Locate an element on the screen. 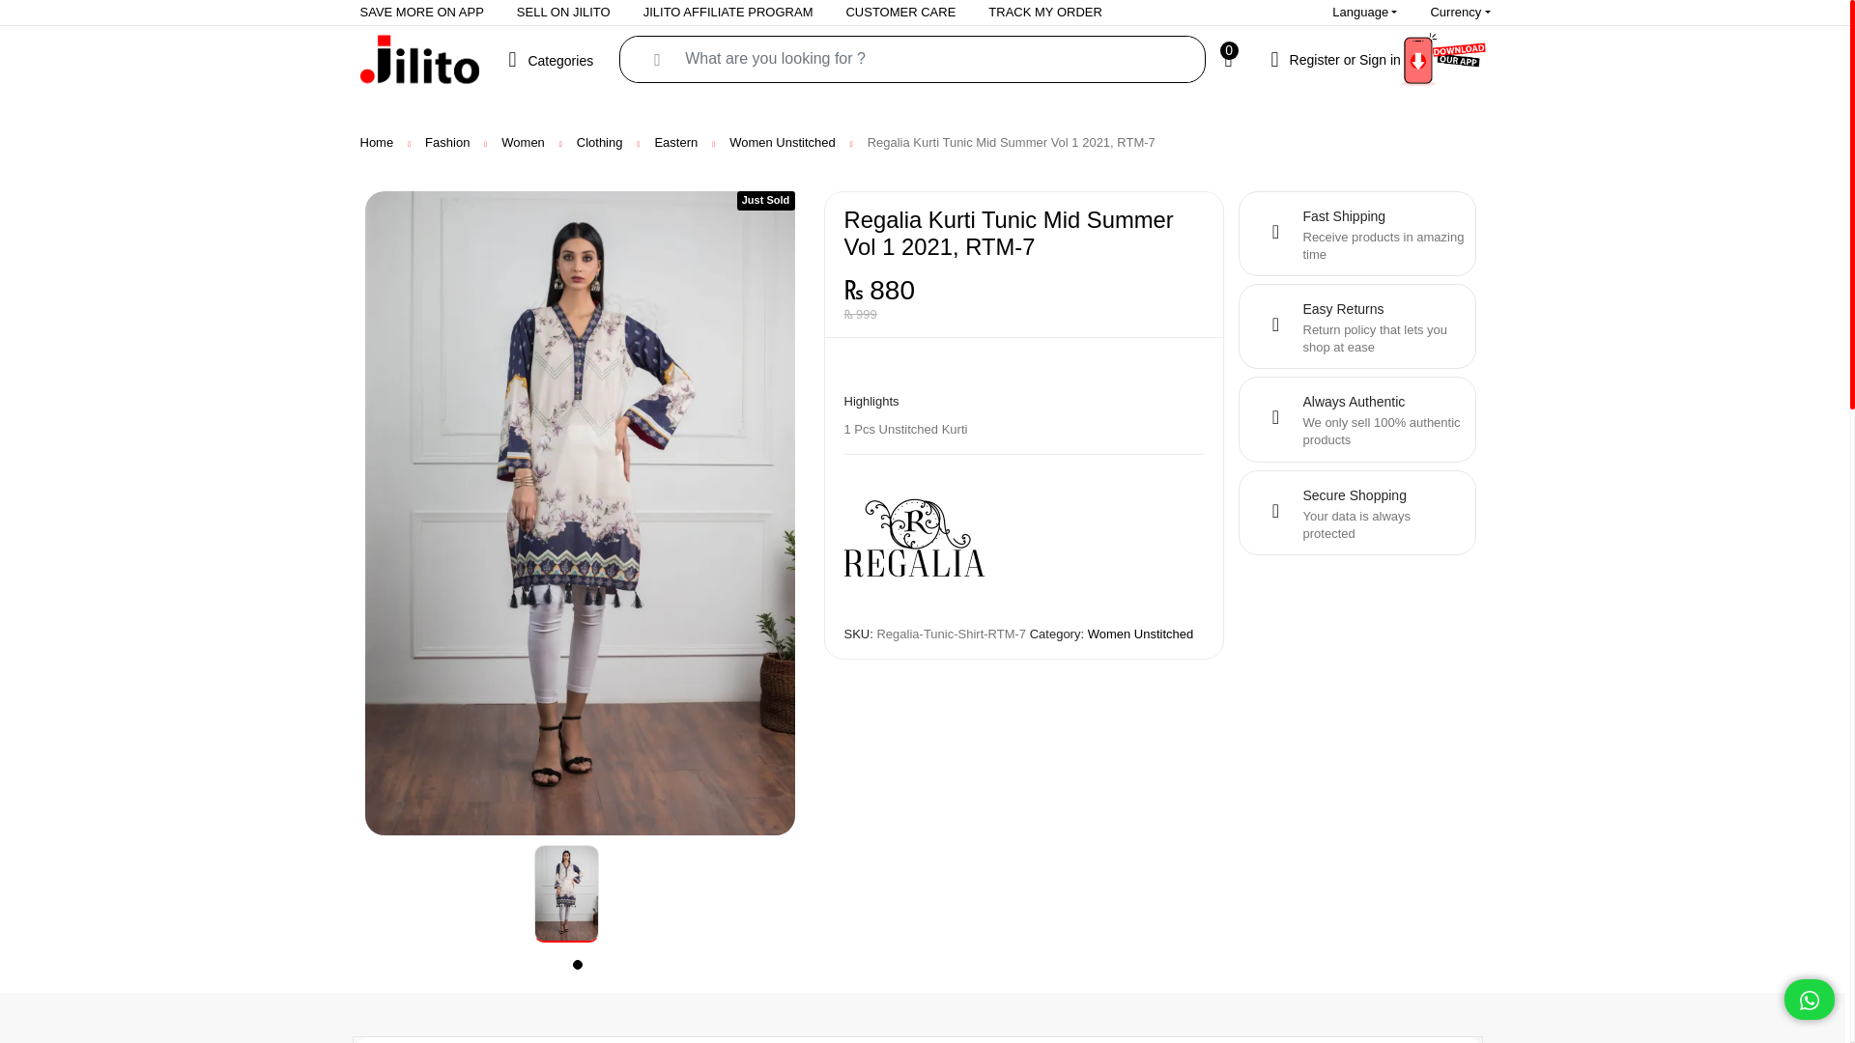 This screenshot has width=1855, height=1043. TRACK MY ORDER is located at coordinates (1045, 12).